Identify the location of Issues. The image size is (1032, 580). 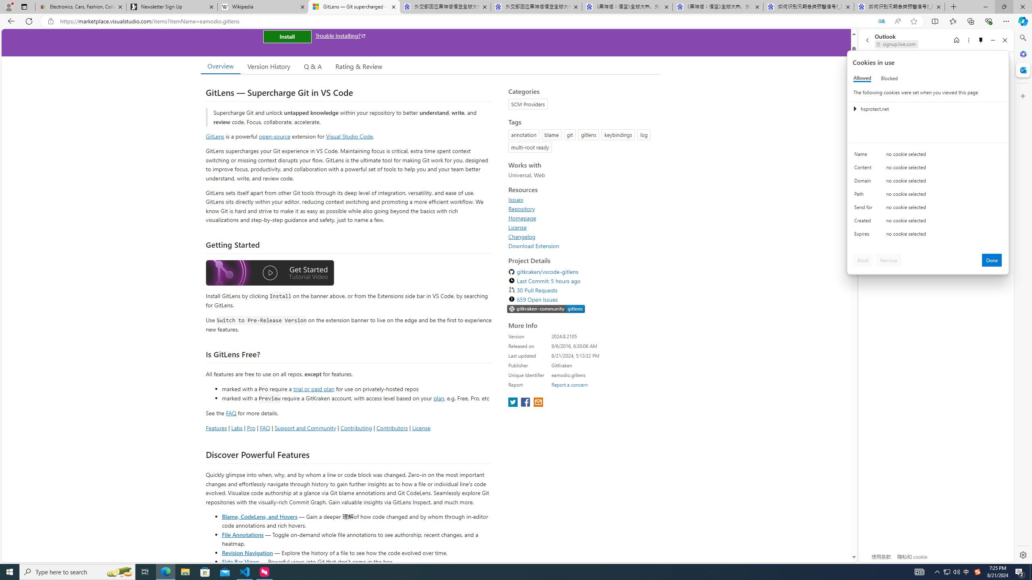
(516, 200).